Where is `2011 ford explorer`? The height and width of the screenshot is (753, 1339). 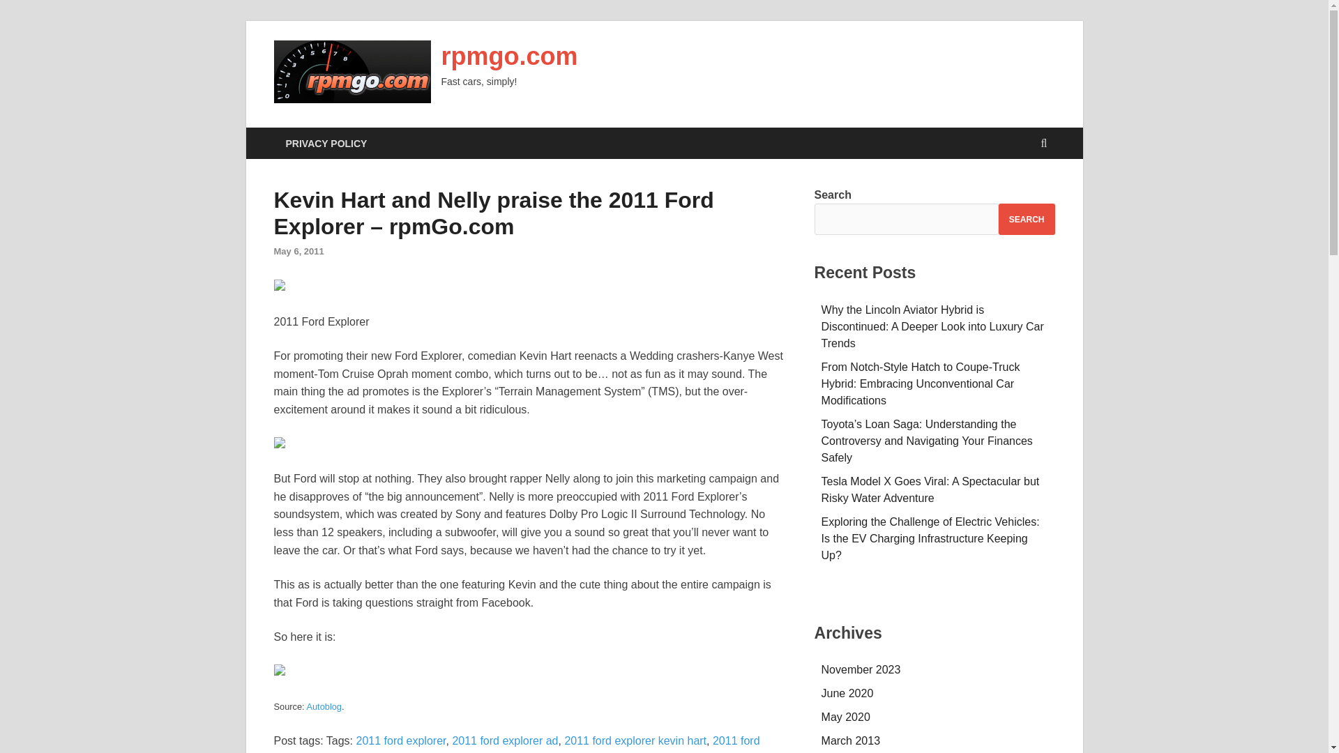 2011 ford explorer is located at coordinates (400, 740).